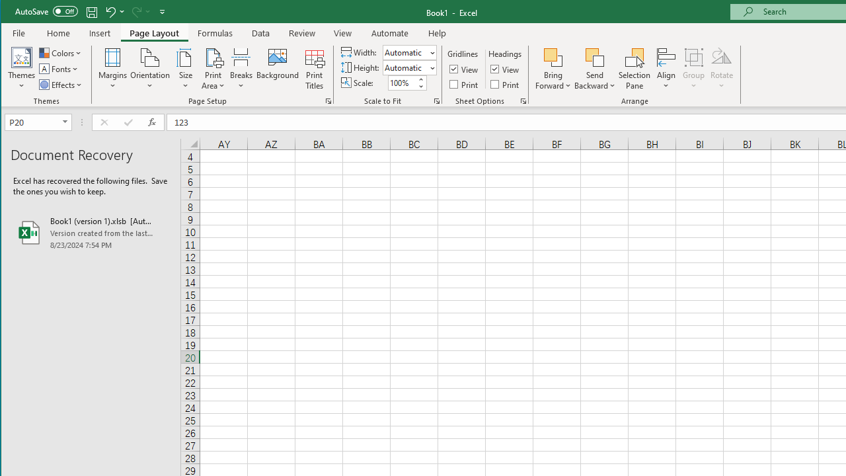  What do you see at coordinates (409, 67) in the screenshot?
I see `Height` at bounding box center [409, 67].